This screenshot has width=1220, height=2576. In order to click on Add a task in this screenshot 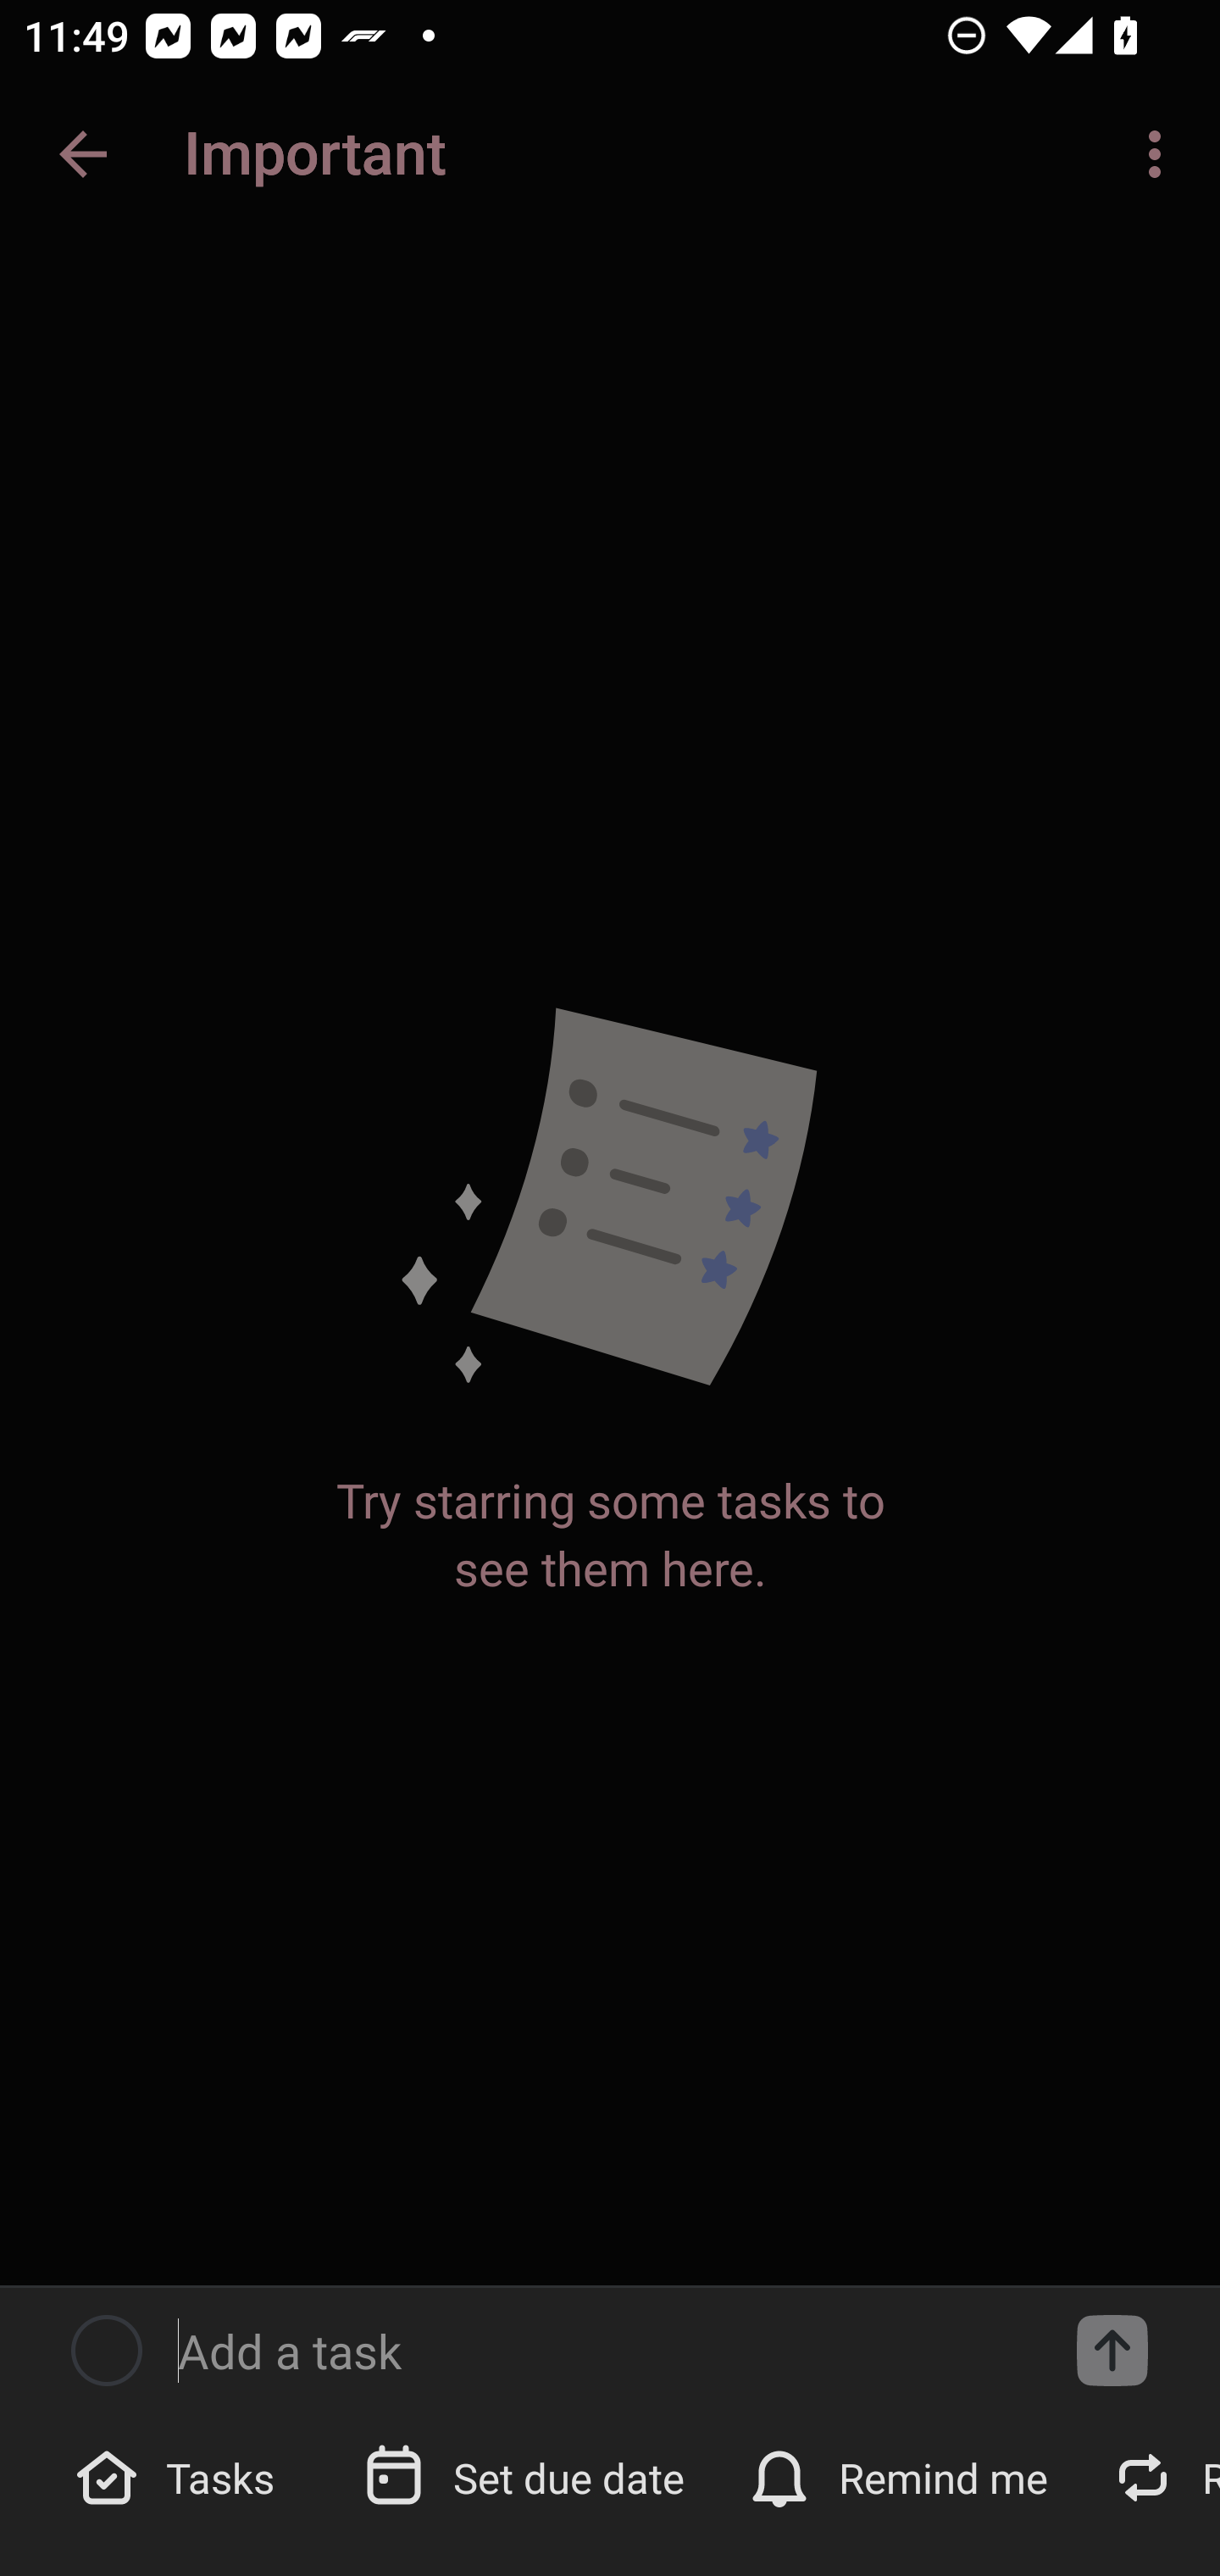, I will do `click(1112, 2351)`.